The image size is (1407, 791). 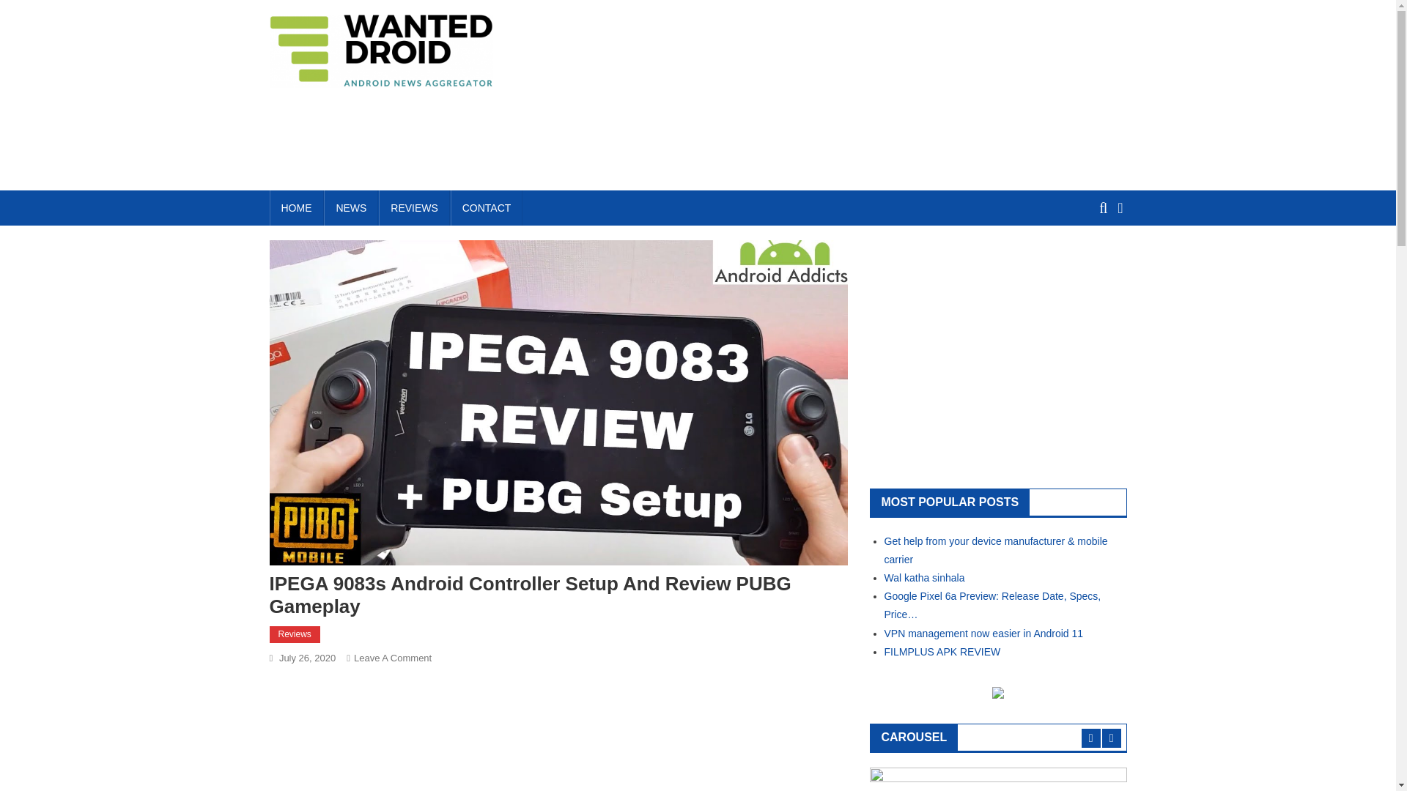 I want to click on Reviews, so click(x=295, y=635).